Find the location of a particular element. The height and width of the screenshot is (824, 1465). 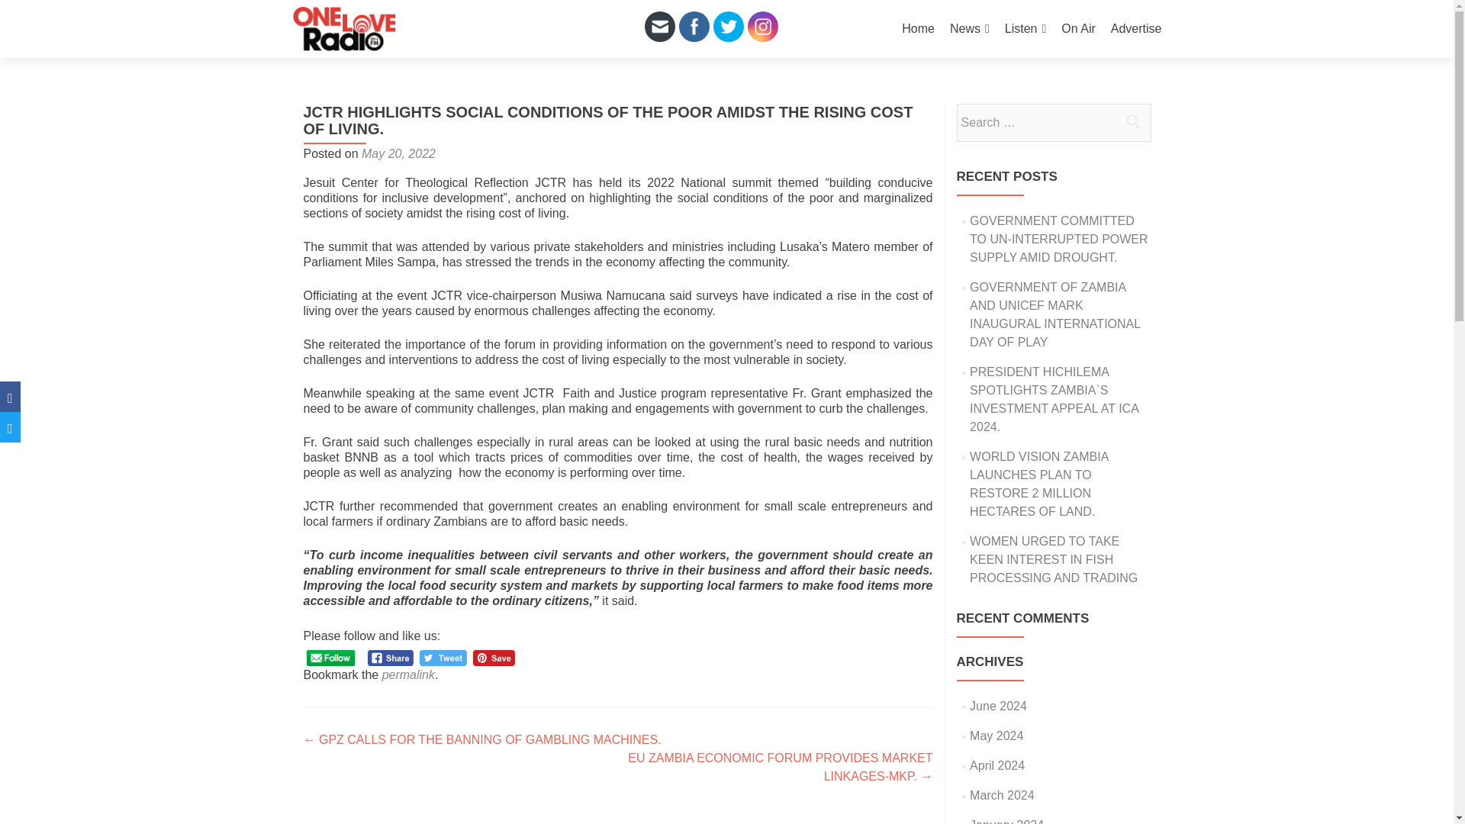

Pin Share is located at coordinates (494, 658).